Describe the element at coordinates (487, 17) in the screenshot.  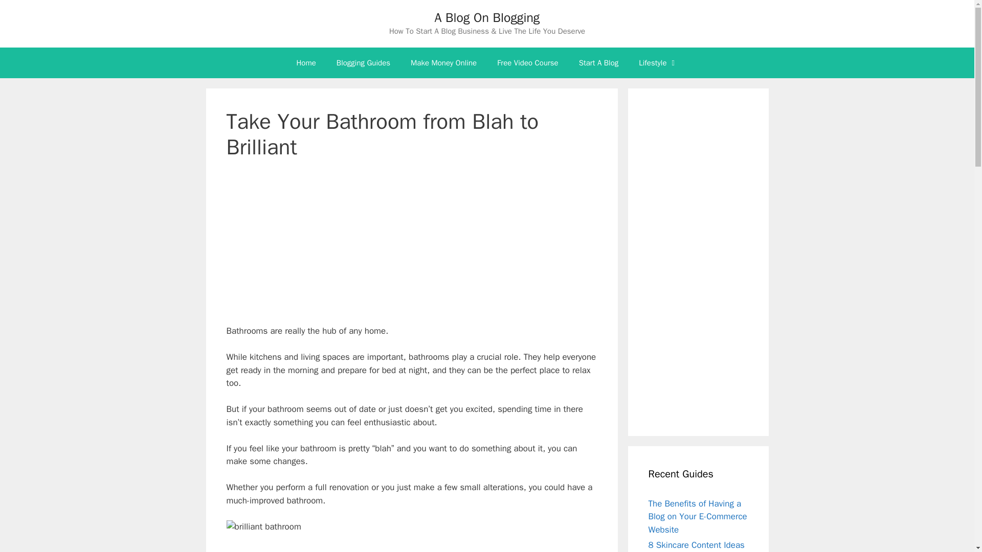
I see `A Blog On Blogging` at that location.